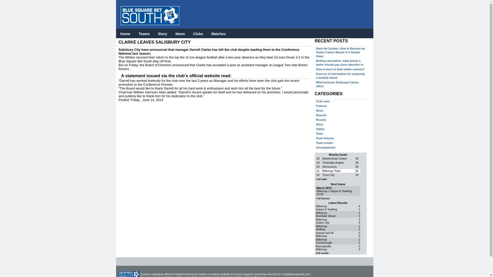 The height and width of the screenshot is (277, 493). I want to click on Matches, so click(219, 34).